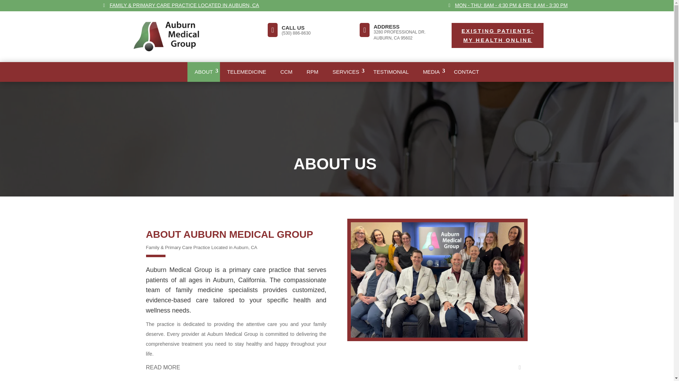  I want to click on ABOUT, so click(204, 72).